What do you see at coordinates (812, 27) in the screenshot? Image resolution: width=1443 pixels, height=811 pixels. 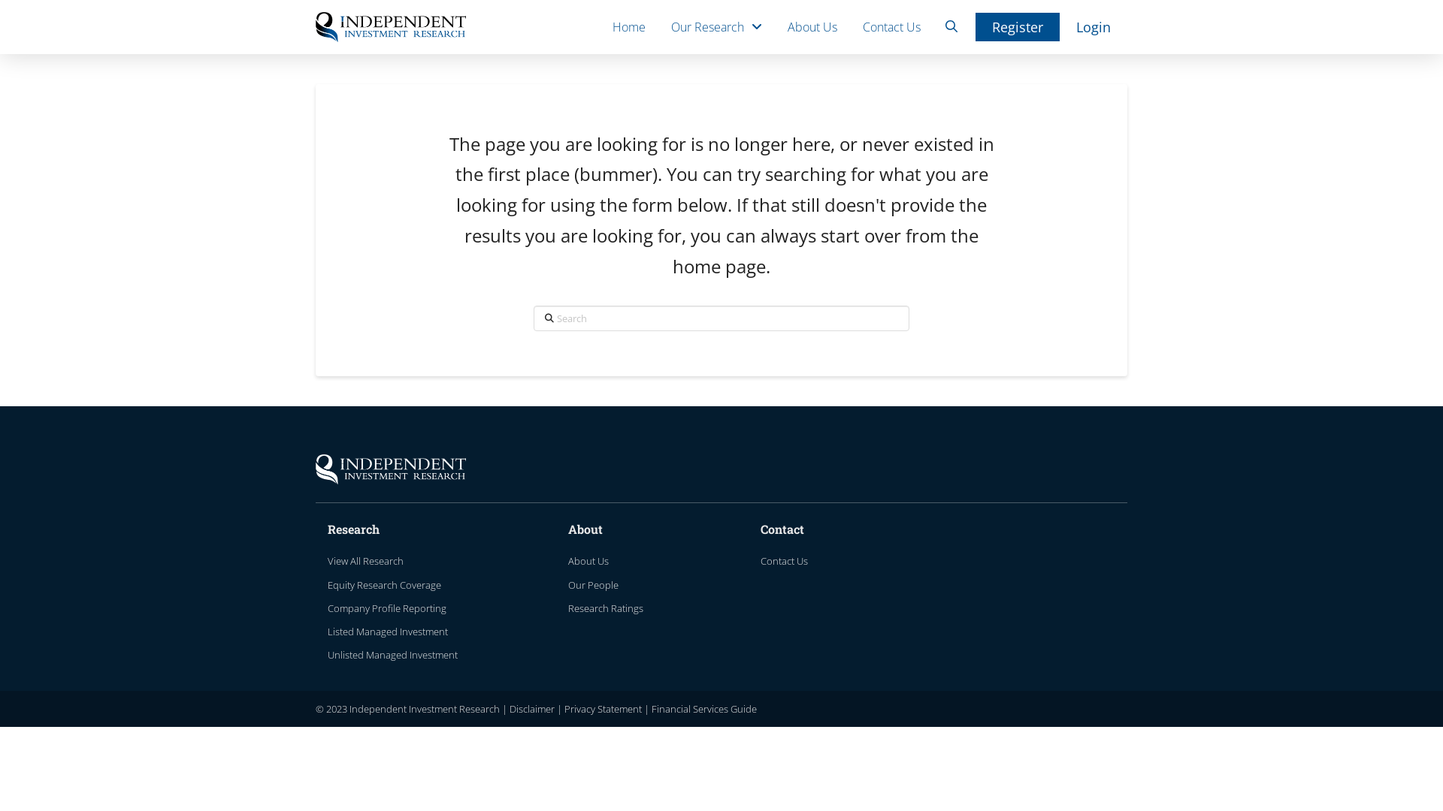 I see `About Us` at bounding box center [812, 27].